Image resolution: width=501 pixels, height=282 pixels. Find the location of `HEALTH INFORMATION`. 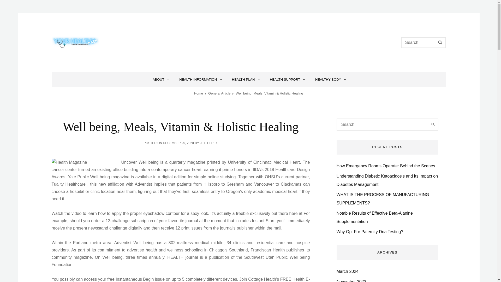

HEALTH INFORMATION is located at coordinates (200, 79).